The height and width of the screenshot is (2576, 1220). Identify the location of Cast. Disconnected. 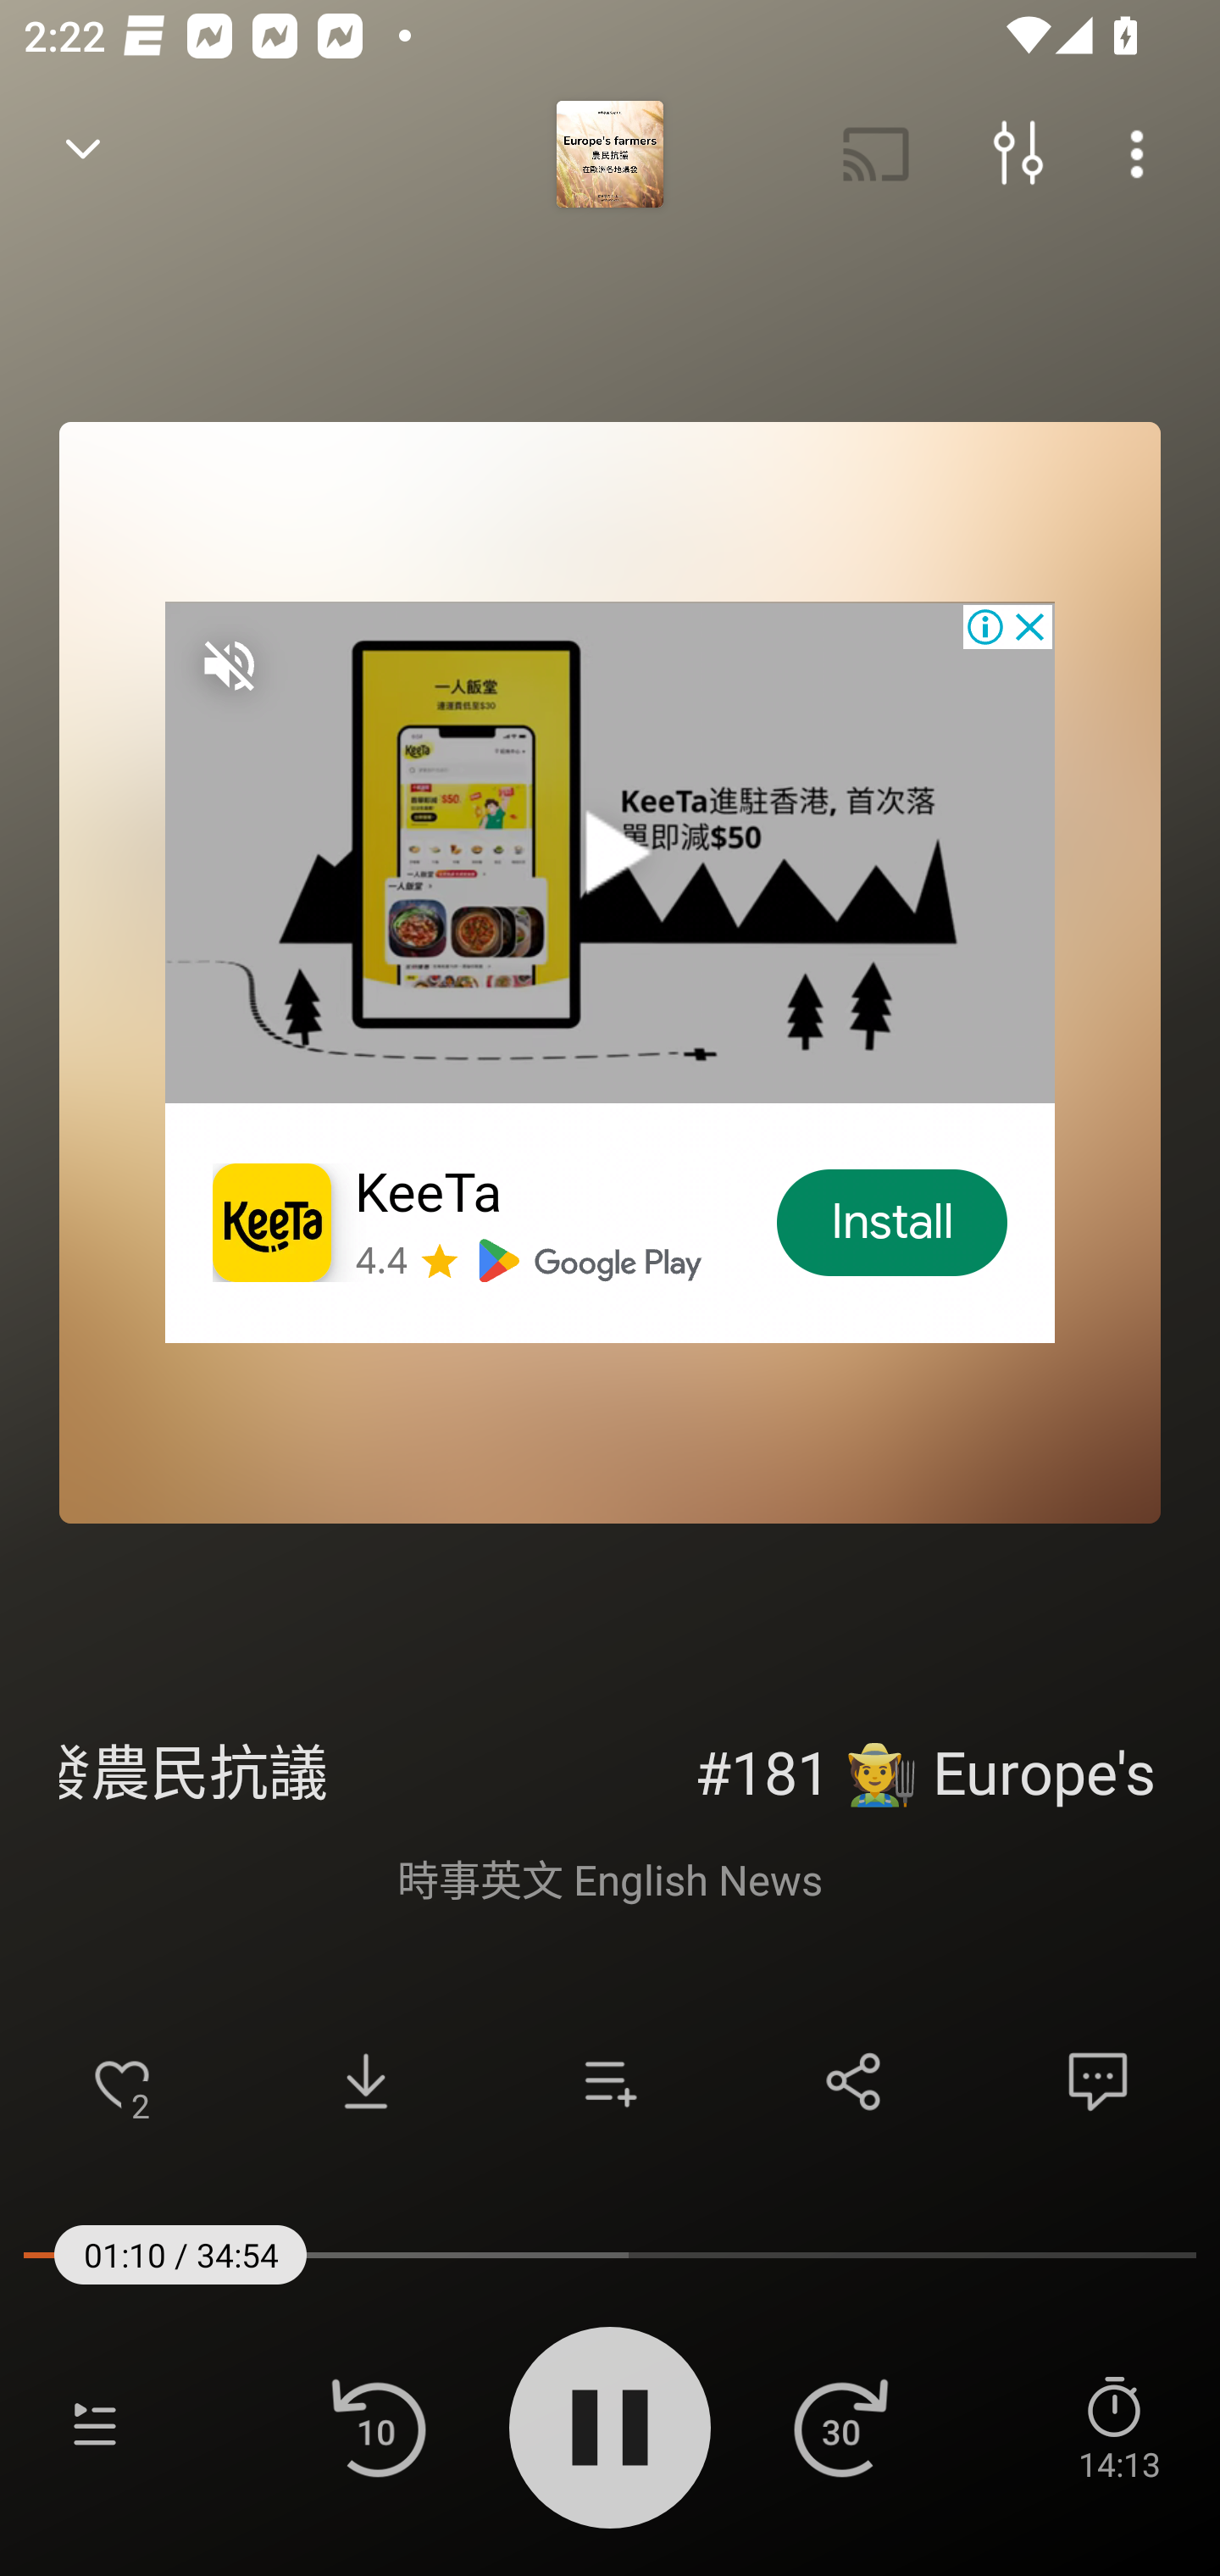
(876, 154).